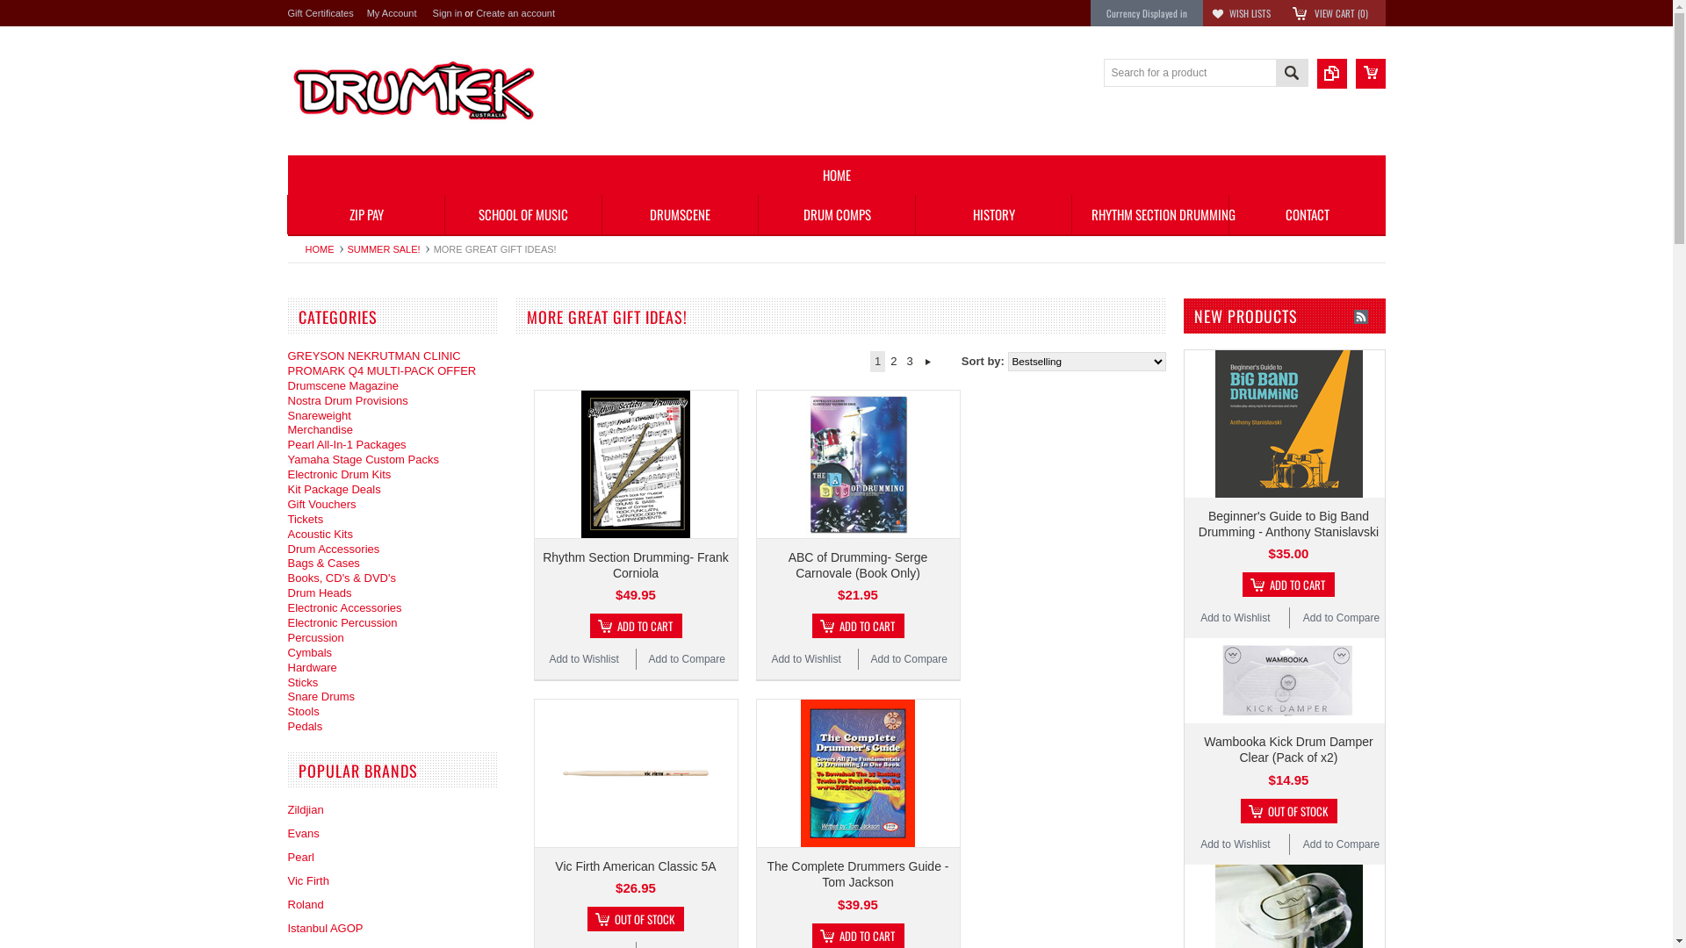  What do you see at coordinates (321, 697) in the screenshot?
I see `Snare Drums` at bounding box center [321, 697].